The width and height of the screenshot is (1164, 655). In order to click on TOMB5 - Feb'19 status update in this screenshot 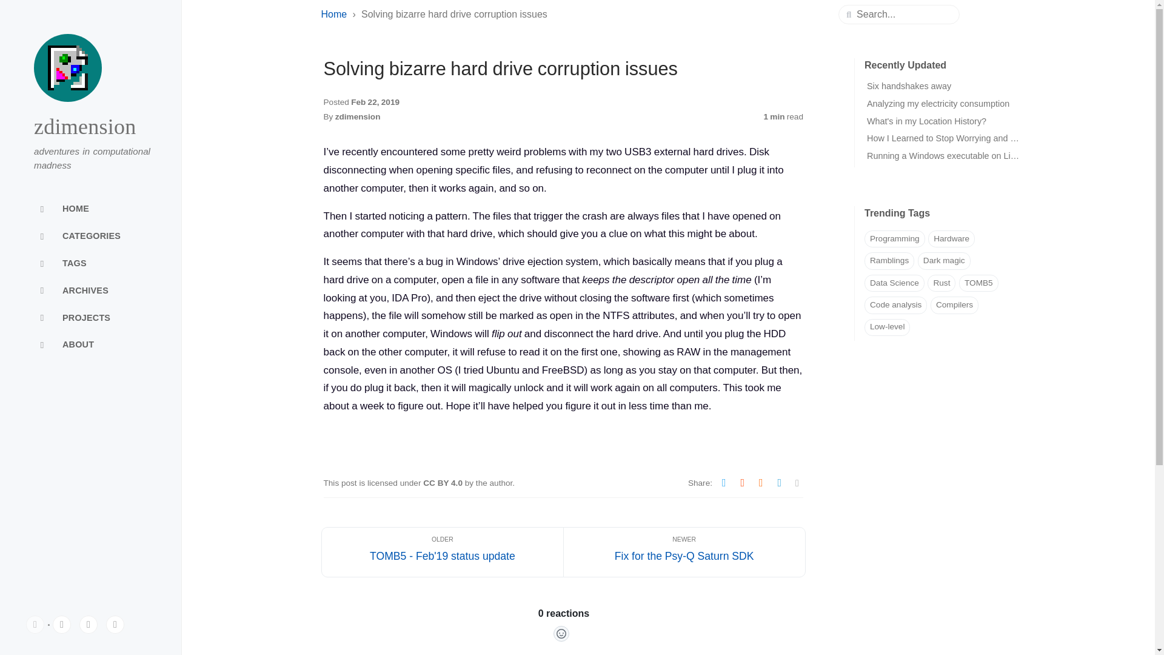, I will do `click(442, 552)`.